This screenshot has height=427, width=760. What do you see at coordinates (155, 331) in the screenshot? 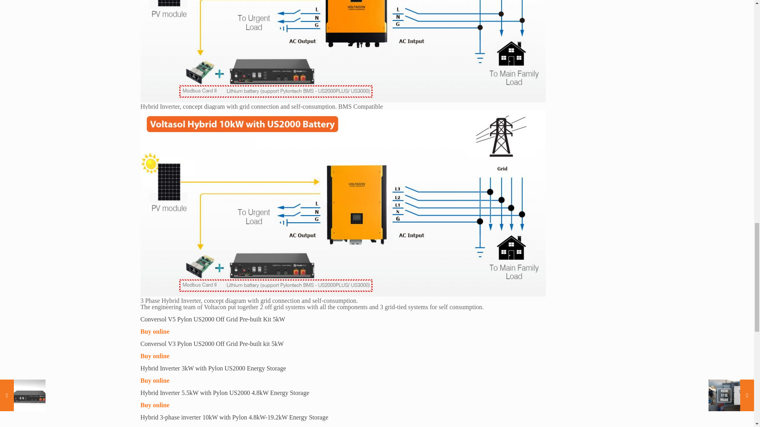
I see `Buy online` at bounding box center [155, 331].